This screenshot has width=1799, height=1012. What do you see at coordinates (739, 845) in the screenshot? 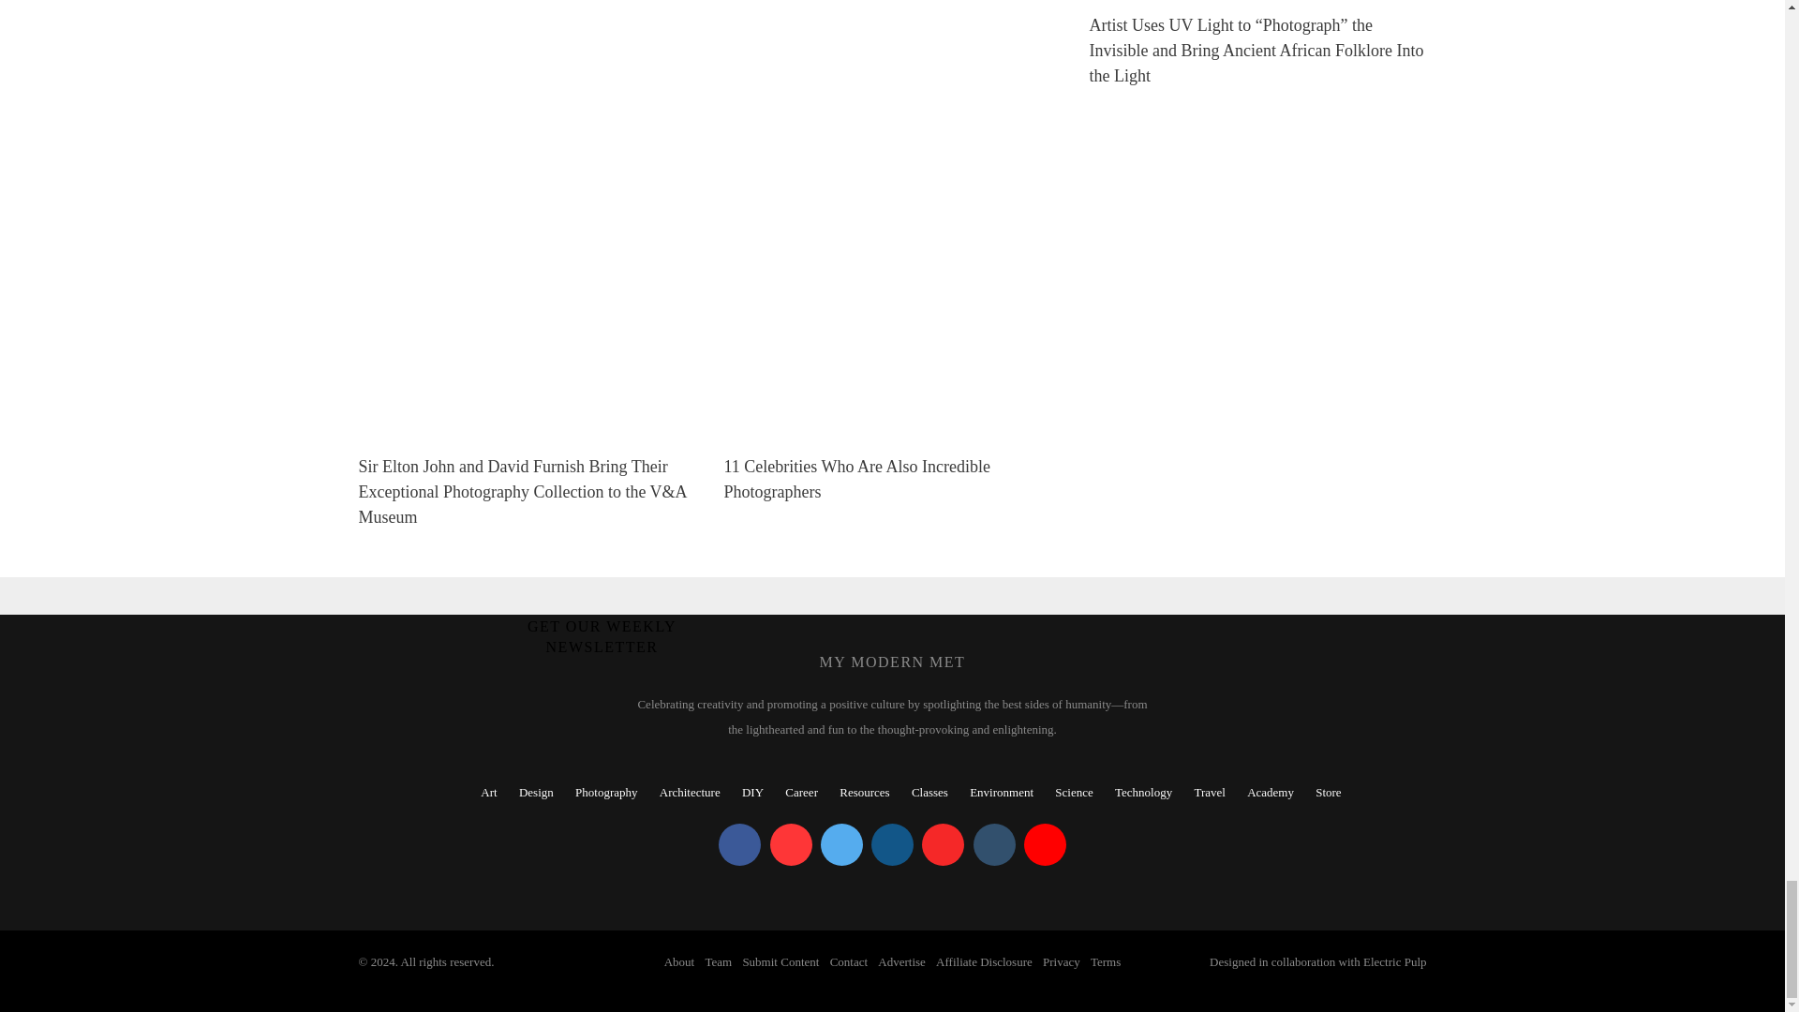
I see `My Modern Met on Facebook` at bounding box center [739, 845].